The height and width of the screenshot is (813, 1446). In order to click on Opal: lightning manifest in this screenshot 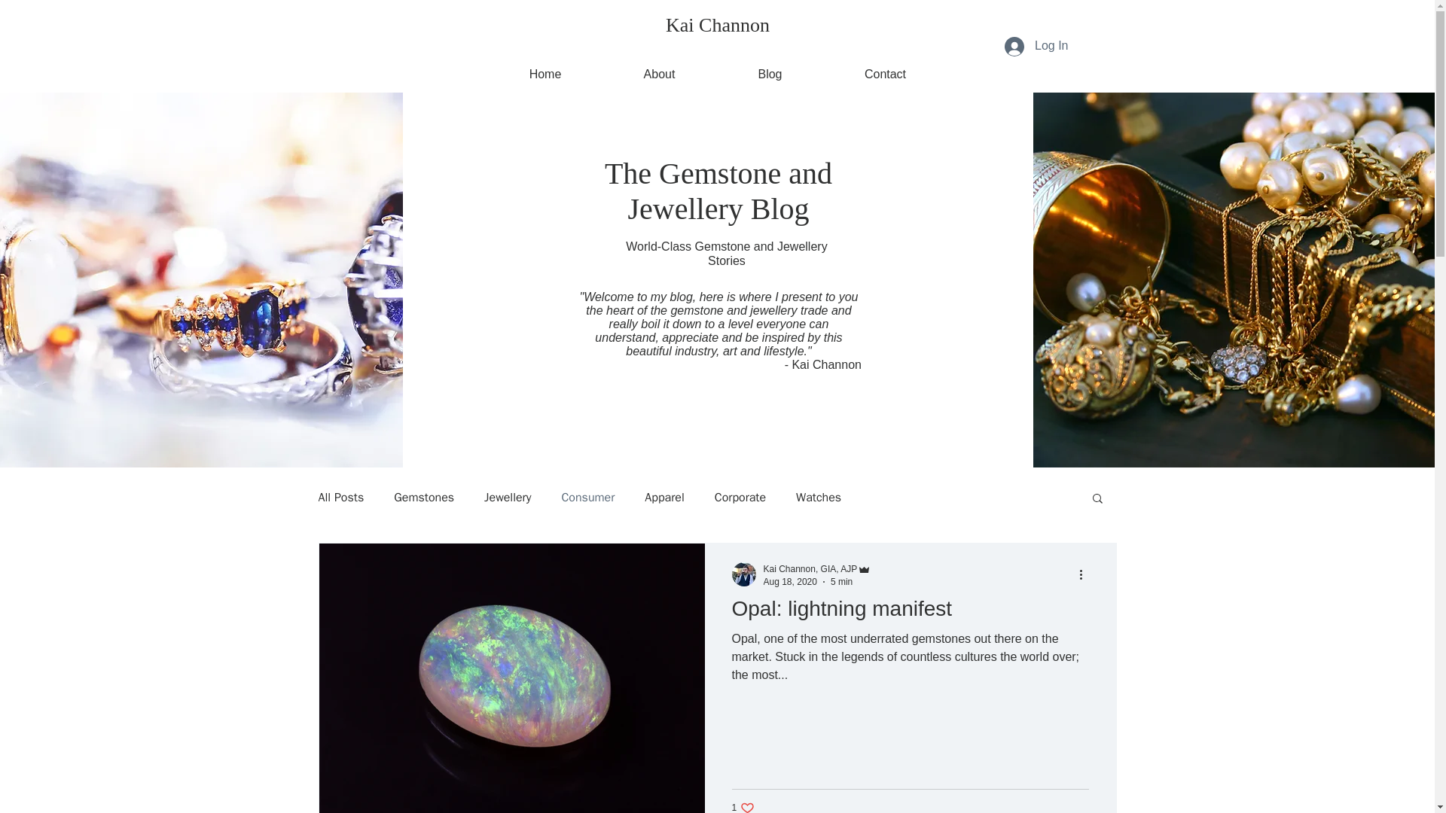, I will do `click(743, 807)`.